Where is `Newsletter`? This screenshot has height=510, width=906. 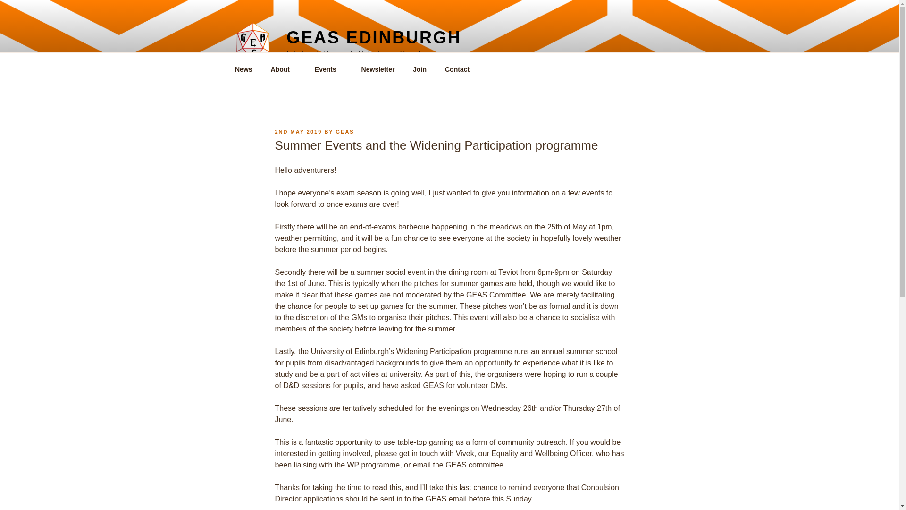 Newsletter is located at coordinates (378, 69).